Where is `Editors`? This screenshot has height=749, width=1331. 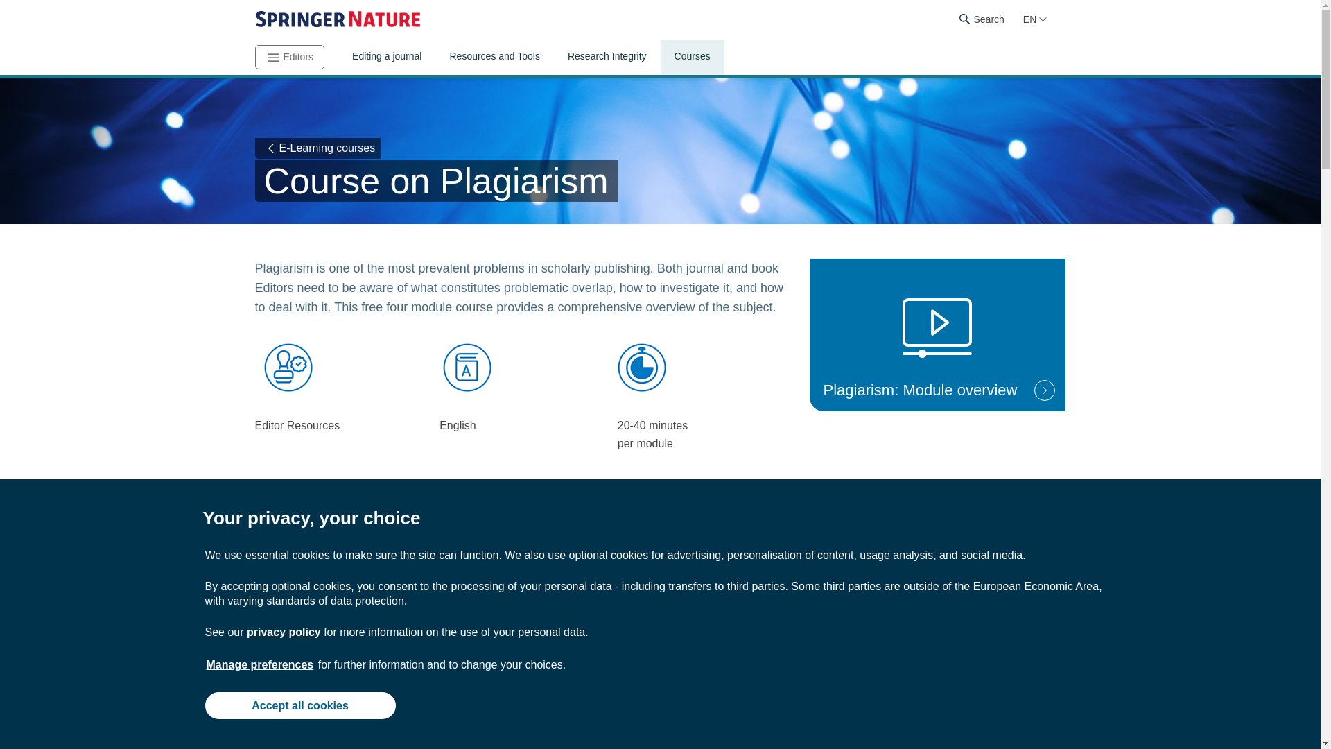
Editors is located at coordinates (290, 57).